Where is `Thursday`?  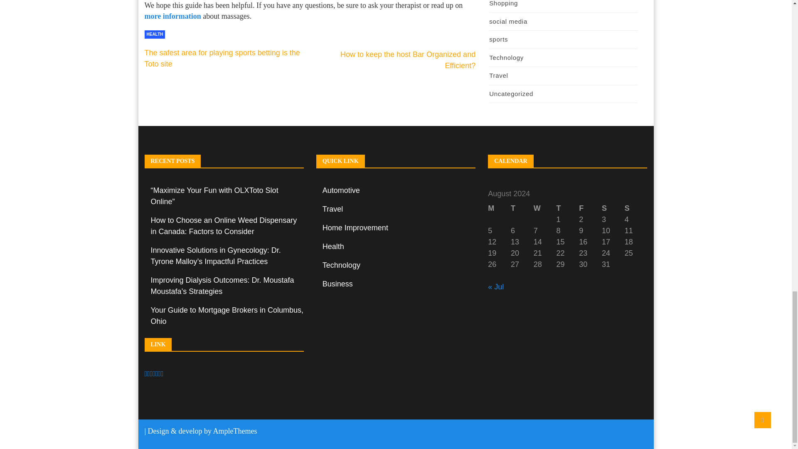 Thursday is located at coordinates (568, 209).